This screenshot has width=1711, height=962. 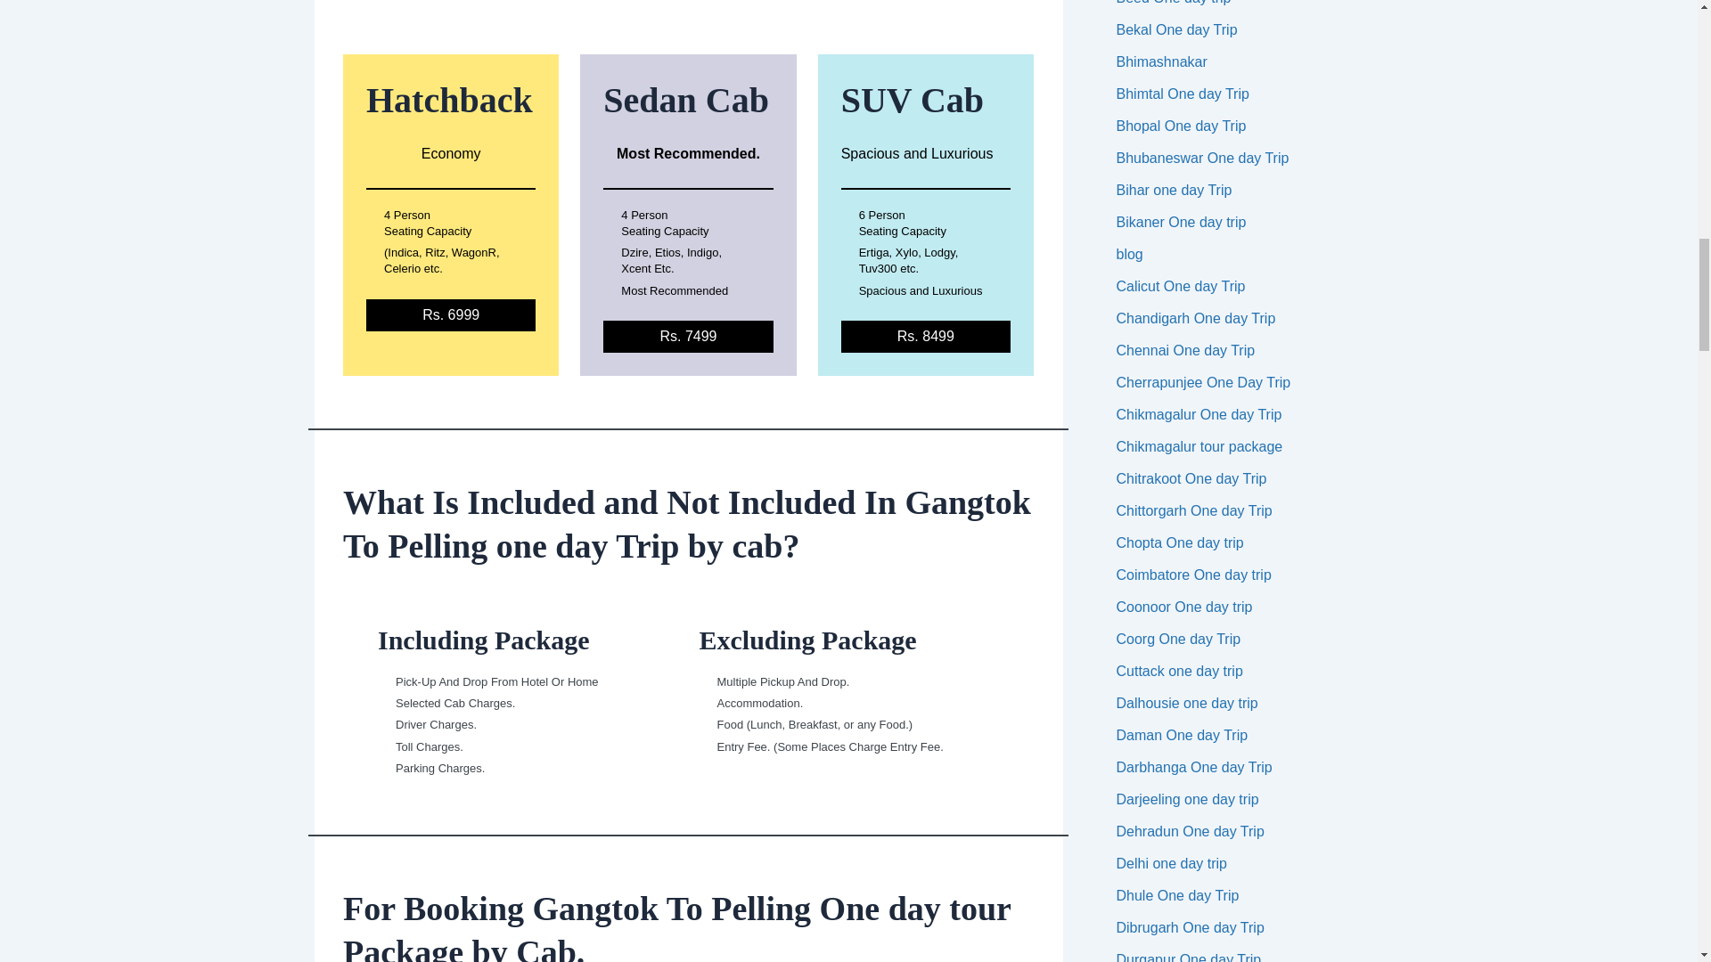 I want to click on Rs. 7499, so click(x=688, y=337).